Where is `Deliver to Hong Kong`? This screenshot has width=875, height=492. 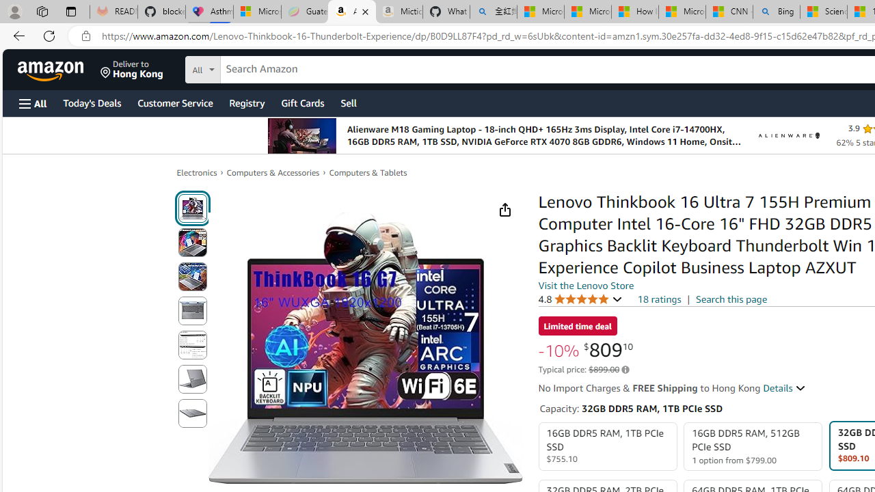 Deliver to Hong Kong is located at coordinates (132, 70).